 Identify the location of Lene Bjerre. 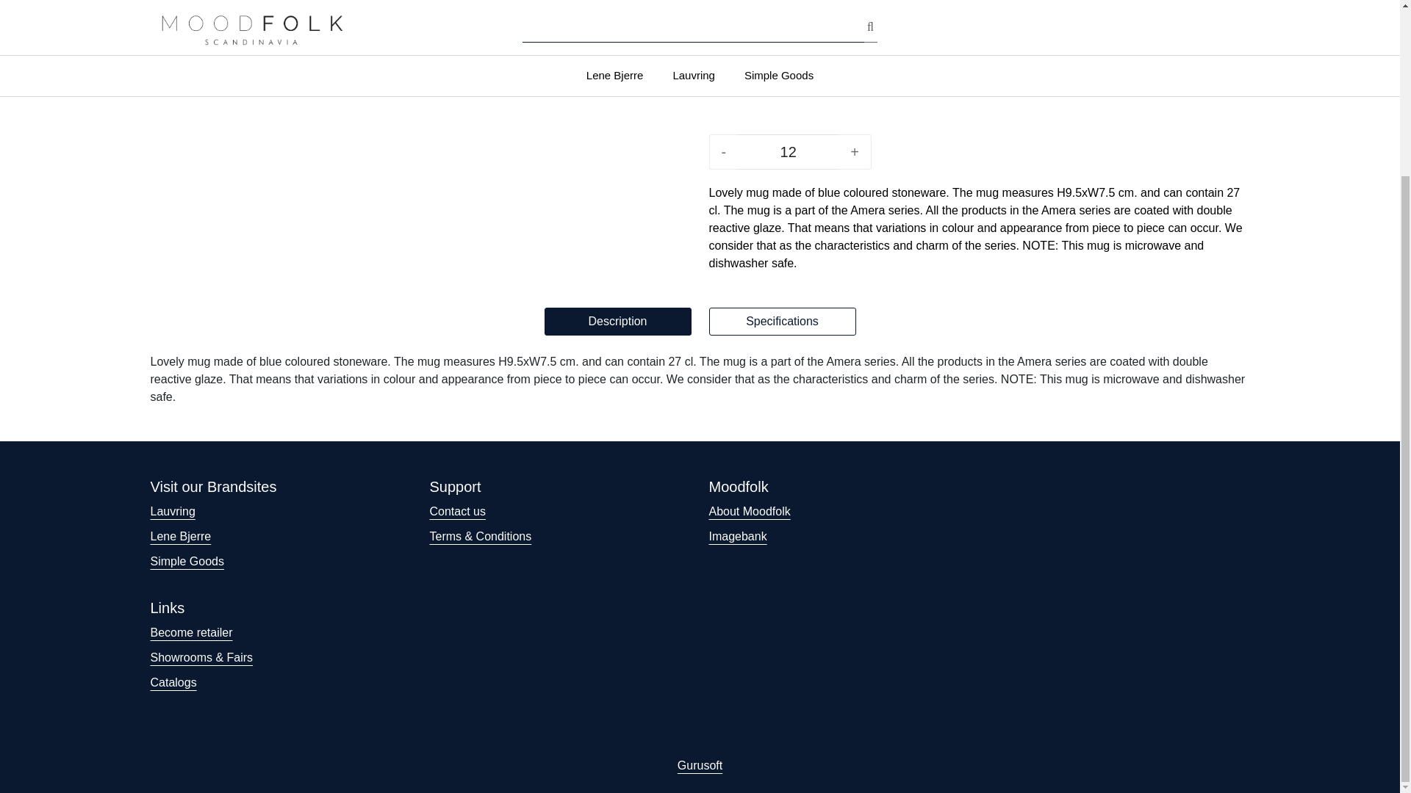
(179, 536).